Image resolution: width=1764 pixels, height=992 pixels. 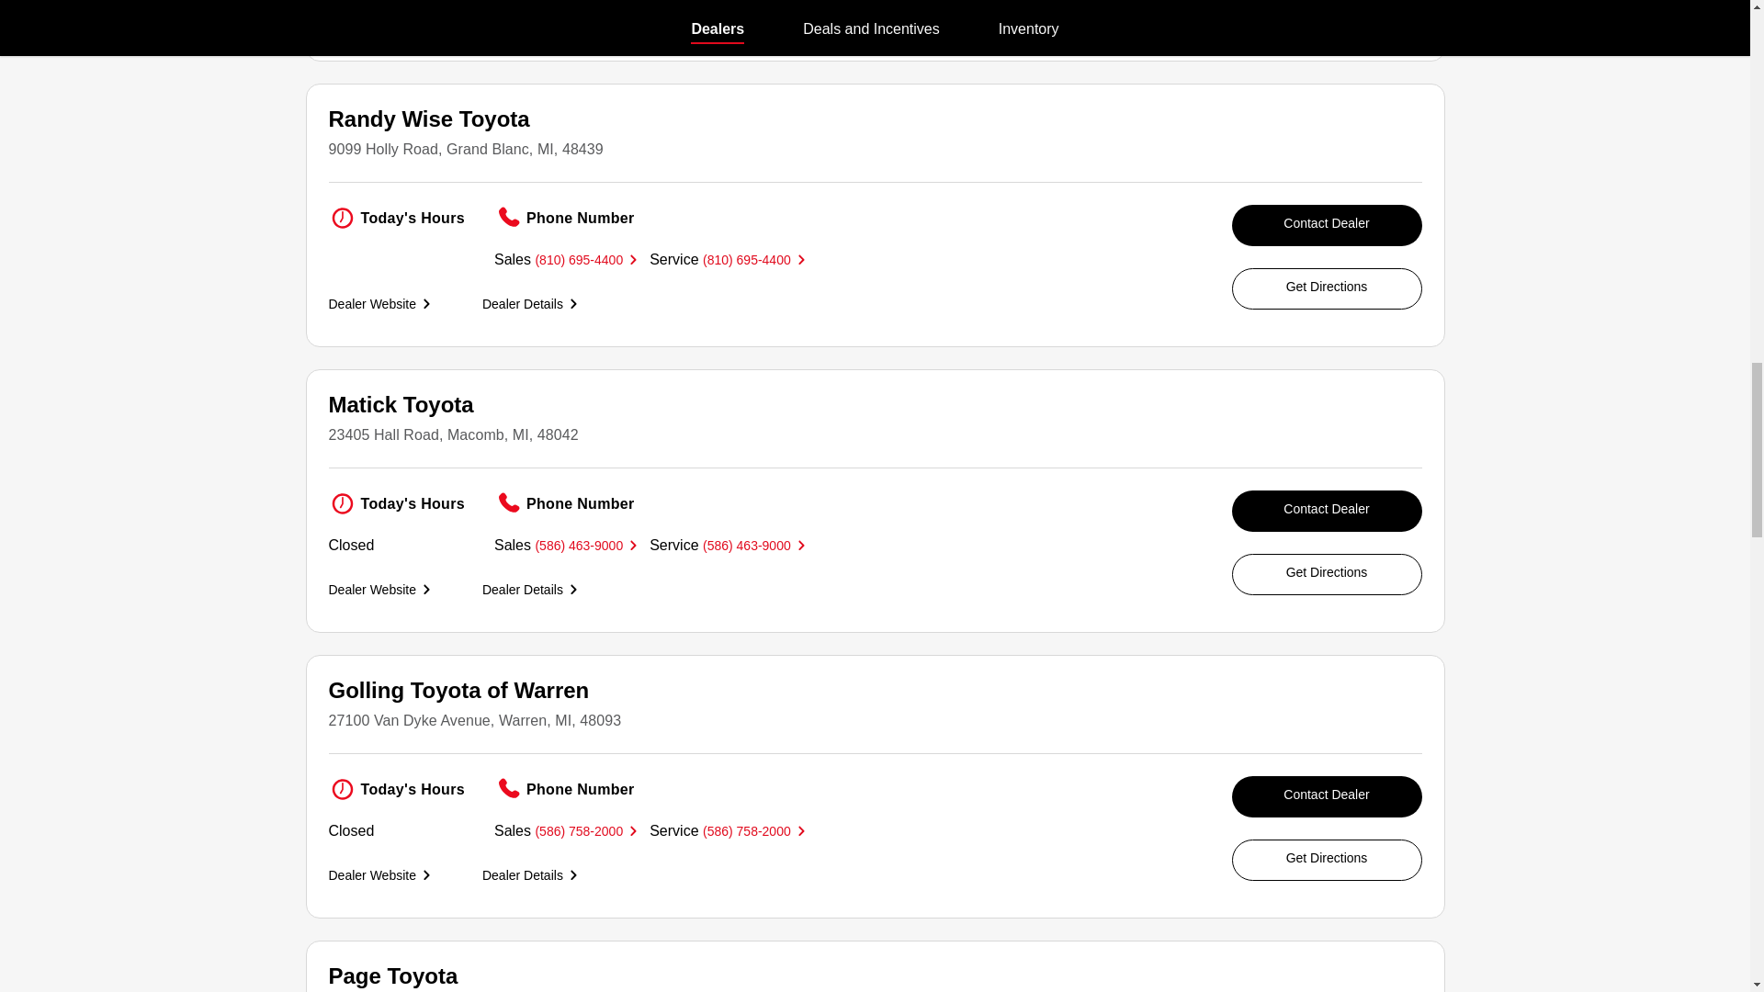 What do you see at coordinates (1327, 224) in the screenshot?
I see `Contact Dealer` at bounding box center [1327, 224].